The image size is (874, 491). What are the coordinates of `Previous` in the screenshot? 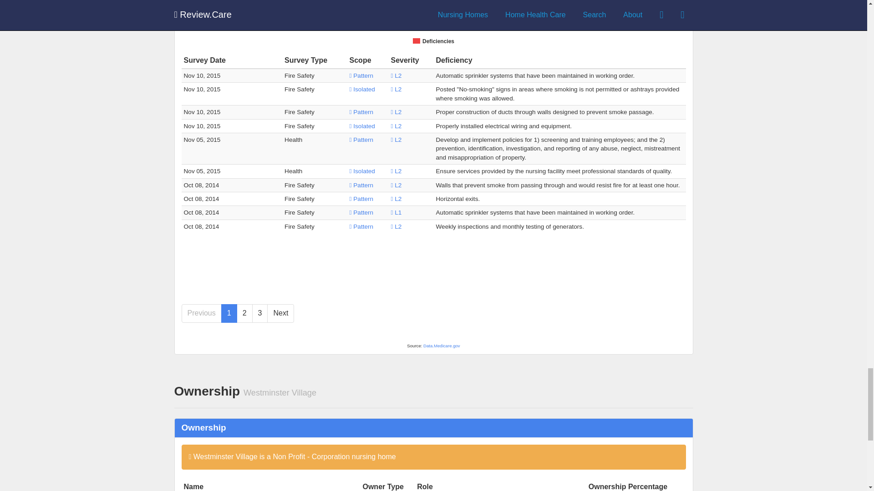 It's located at (201, 313).